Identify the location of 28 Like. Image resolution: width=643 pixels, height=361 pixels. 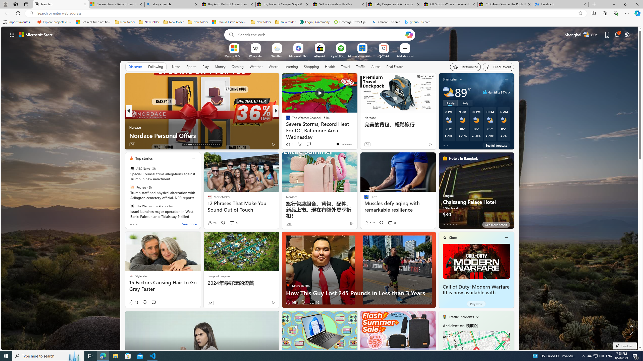
(212, 223).